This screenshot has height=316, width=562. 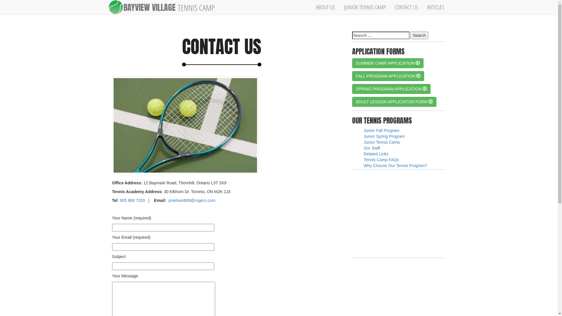 What do you see at coordinates (171, 7) in the screenshot?
I see `BAYVIEW VILLAGE TENNIS CAMP` at bounding box center [171, 7].